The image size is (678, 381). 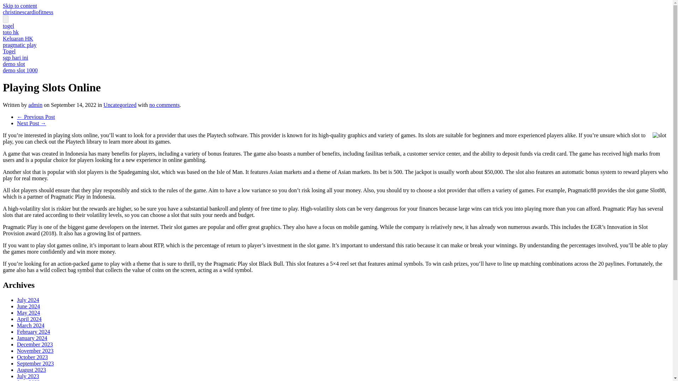 I want to click on open navigation links, so click(x=5, y=19).